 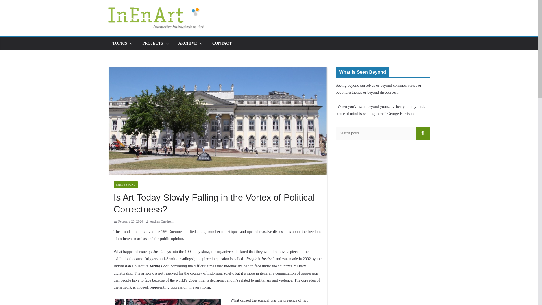 I want to click on PROJECTS, so click(x=152, y=43).